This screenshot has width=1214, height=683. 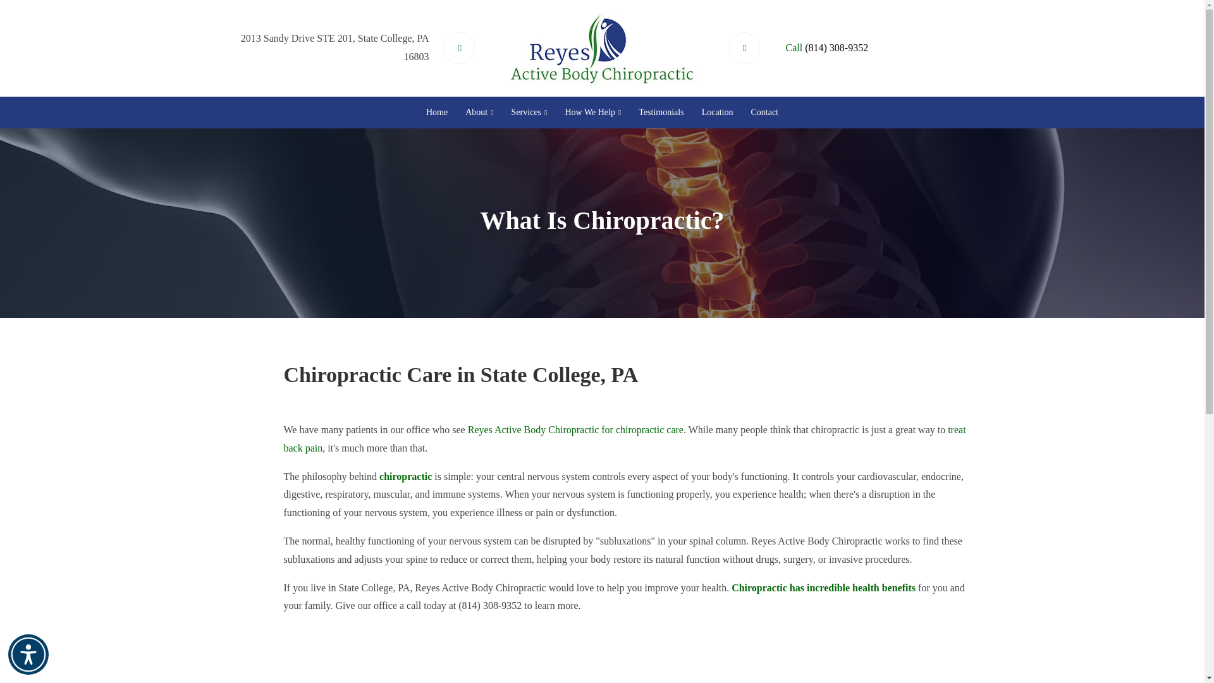 What do you see at coordinates (593, 112) in the screenshot?
I see `How We Help` at bounding box center [593, 112].